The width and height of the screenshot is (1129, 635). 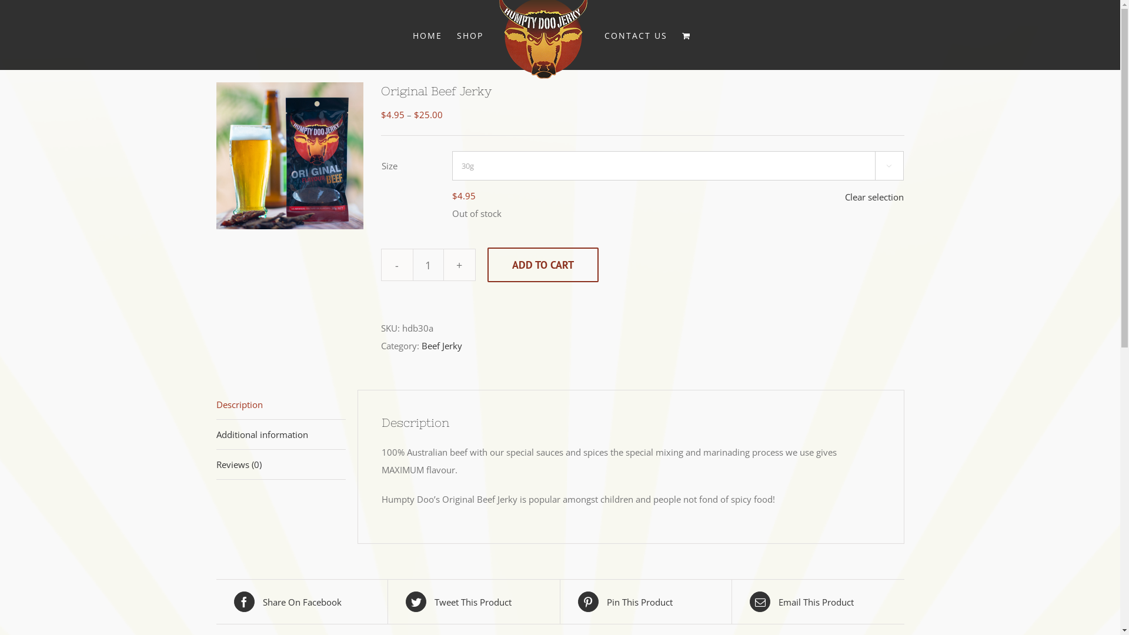 What do you see at coordinates (646, 602) in the screenshot?
I see `Pin This Product` at bounding box center [646, 602].